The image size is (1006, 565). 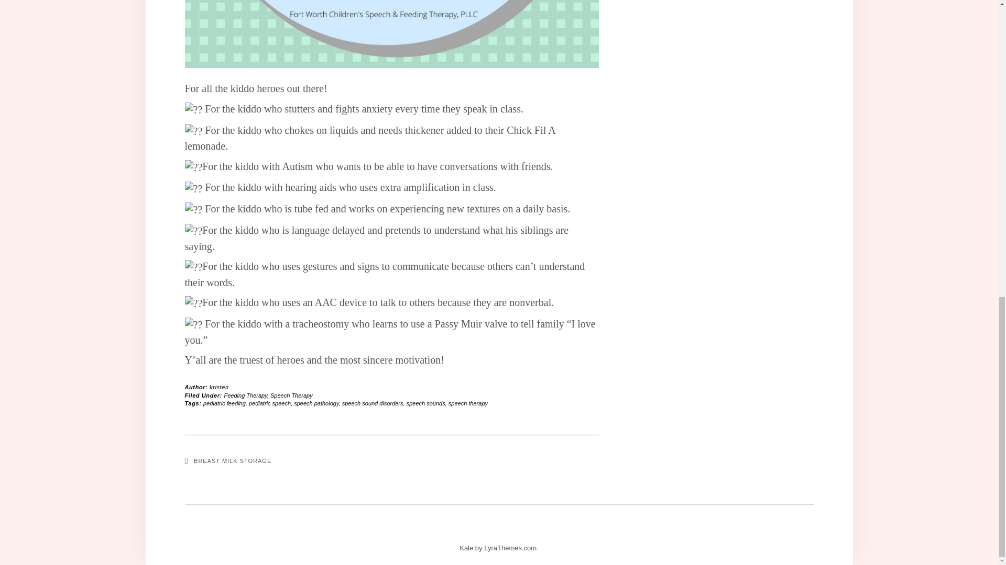 What do you see at coordinates (372, 403) in the screenshot?
I see `speech sound disorders` at bounding box center [372, 403].